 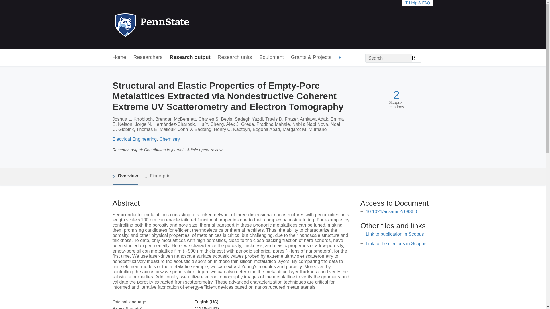 I want to click on Researchers, so click(x=148, y=58).